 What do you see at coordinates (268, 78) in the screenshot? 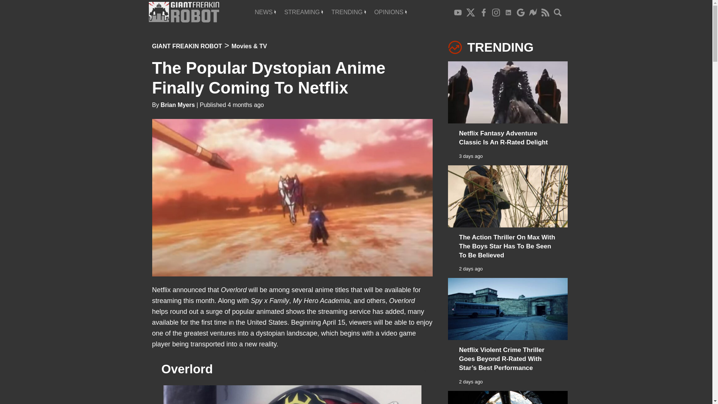
I see `The Popular Dystopian Anime Finally Coming To Netflix` at bounding box center [268, 78].